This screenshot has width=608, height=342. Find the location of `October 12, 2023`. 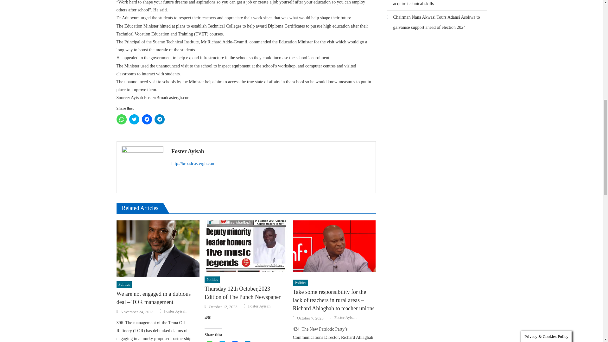

October 12, 2023 is located at coordinates (223, 307).